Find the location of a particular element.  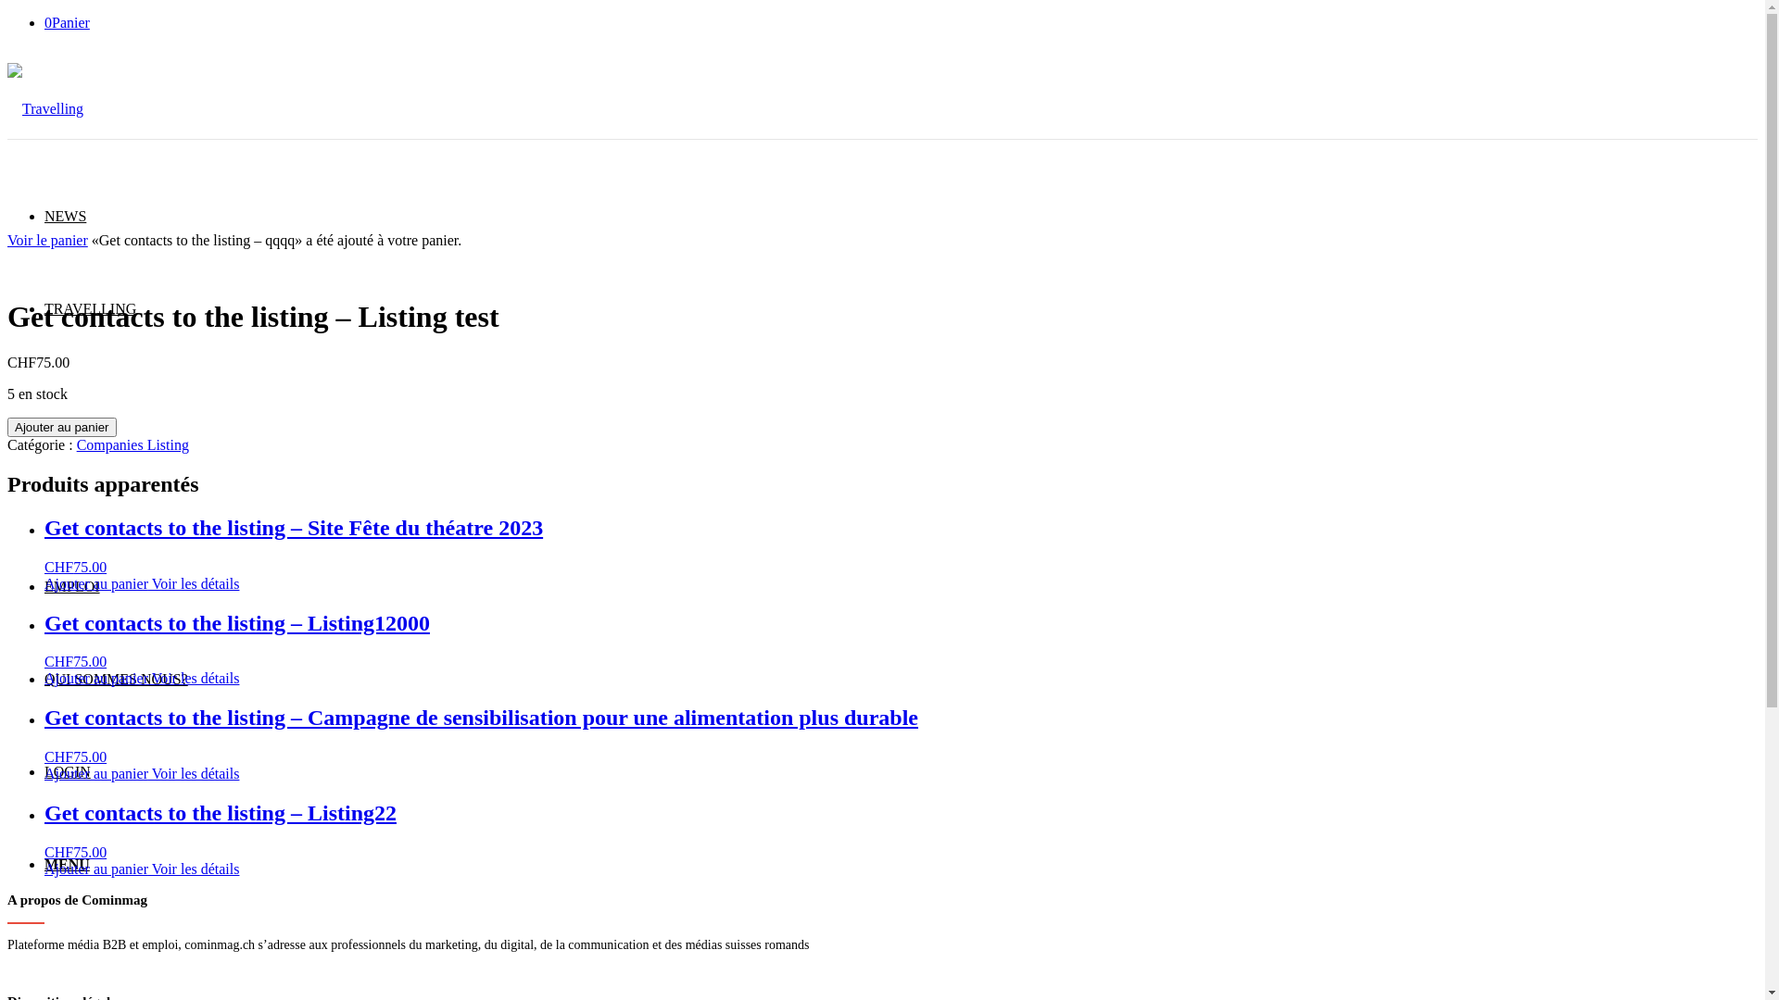

MENU is located at coordinates (67, 865).